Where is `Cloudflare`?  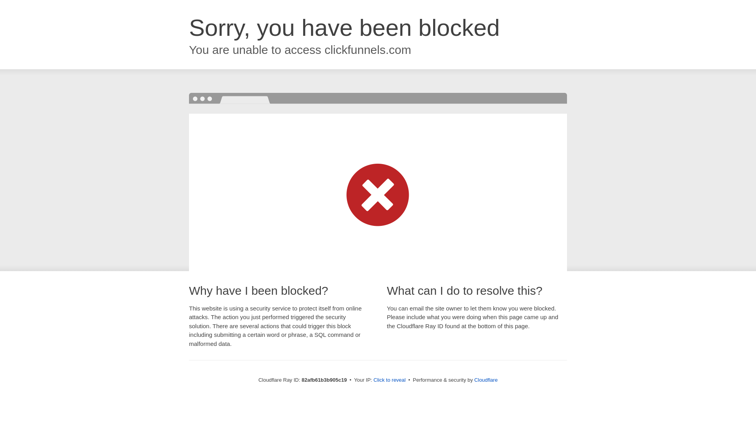 Cloudflare is located at coordinates (486, 380).